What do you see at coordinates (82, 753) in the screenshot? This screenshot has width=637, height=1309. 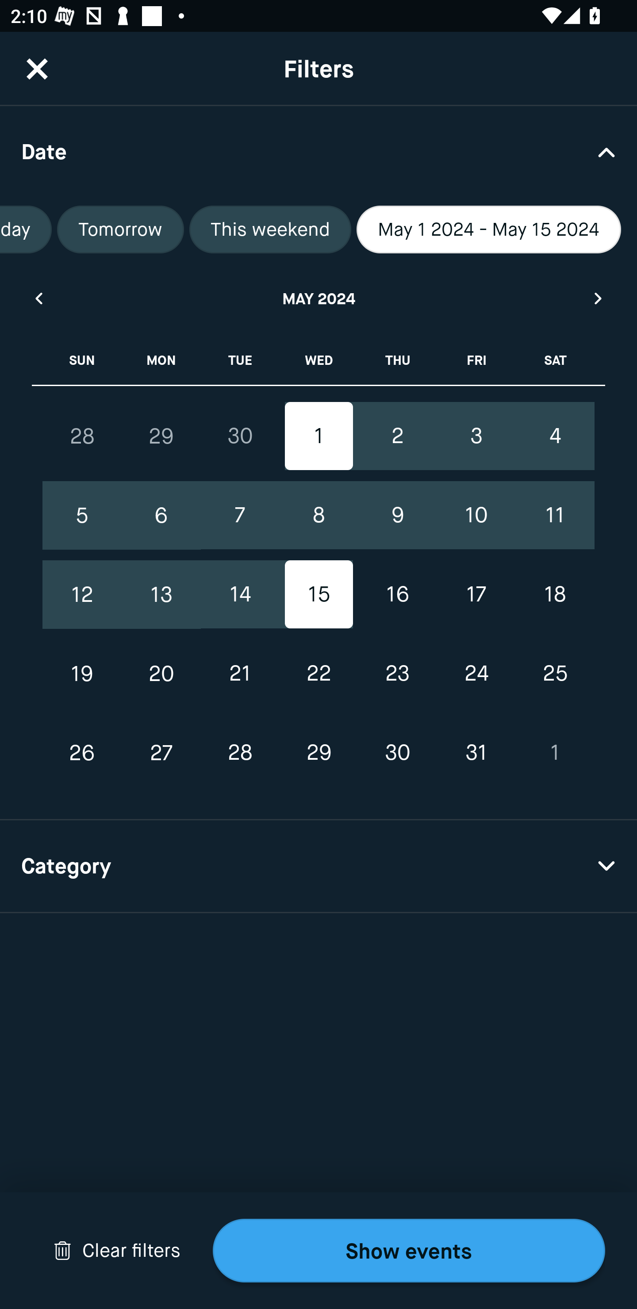 I see `26` at bounding box center [82, 753].